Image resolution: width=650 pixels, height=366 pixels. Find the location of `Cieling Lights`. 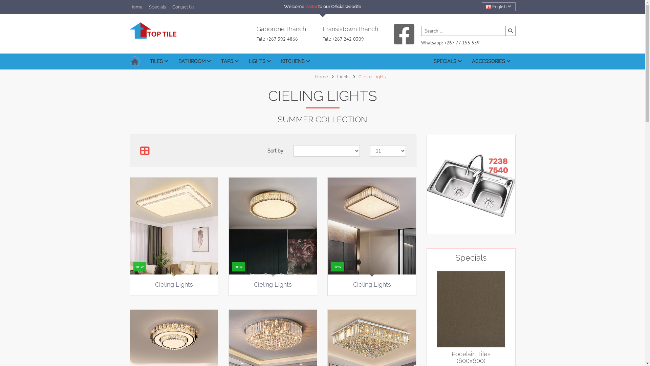

Cieling Lights is located at coordinates (174, 285).